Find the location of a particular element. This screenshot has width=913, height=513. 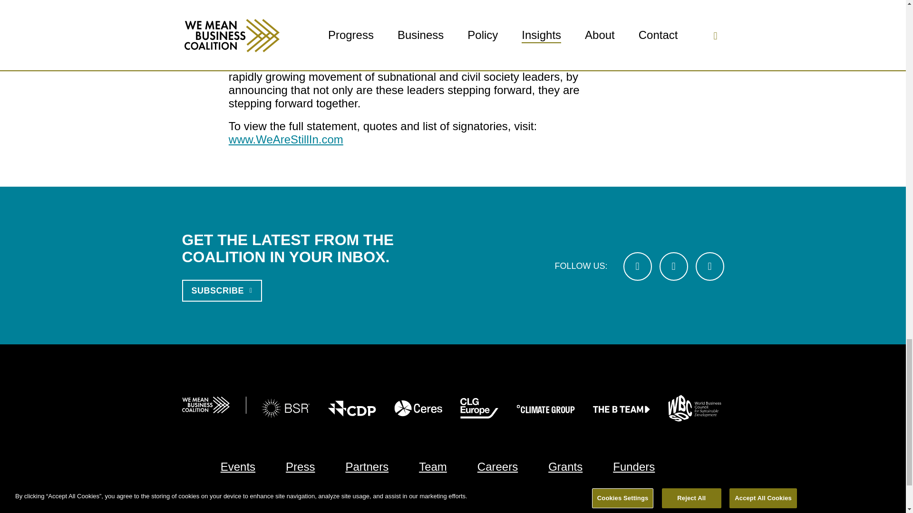

Funders is located at coordinates (633, 466).